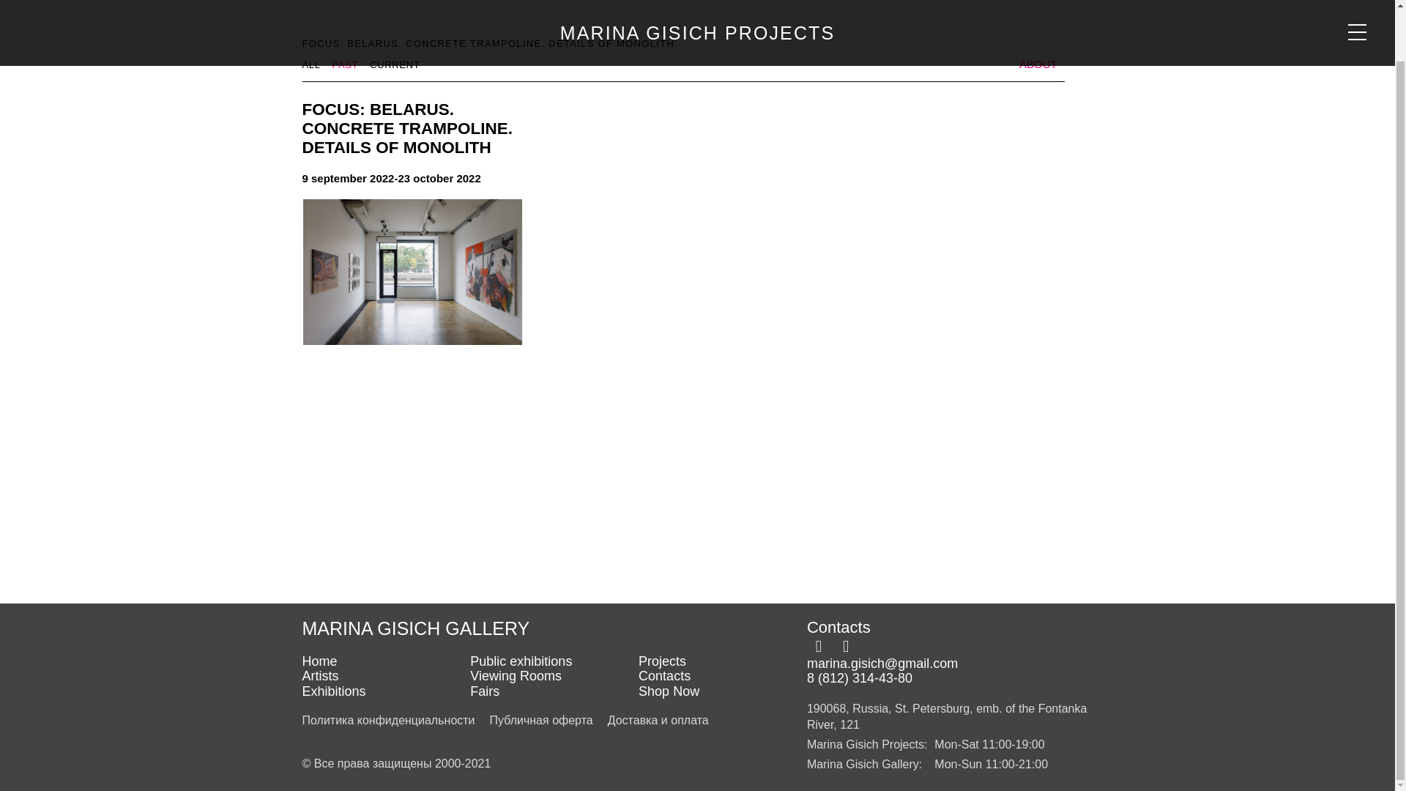  What do you see at coordinates (310, 64) in the screenshot?
I see `ALL` at bounding box center [310, 64].